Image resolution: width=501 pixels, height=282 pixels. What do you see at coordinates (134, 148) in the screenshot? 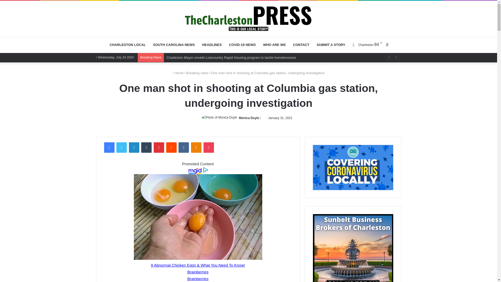
I see `LinkedIn` at bounding box center [134, 148].